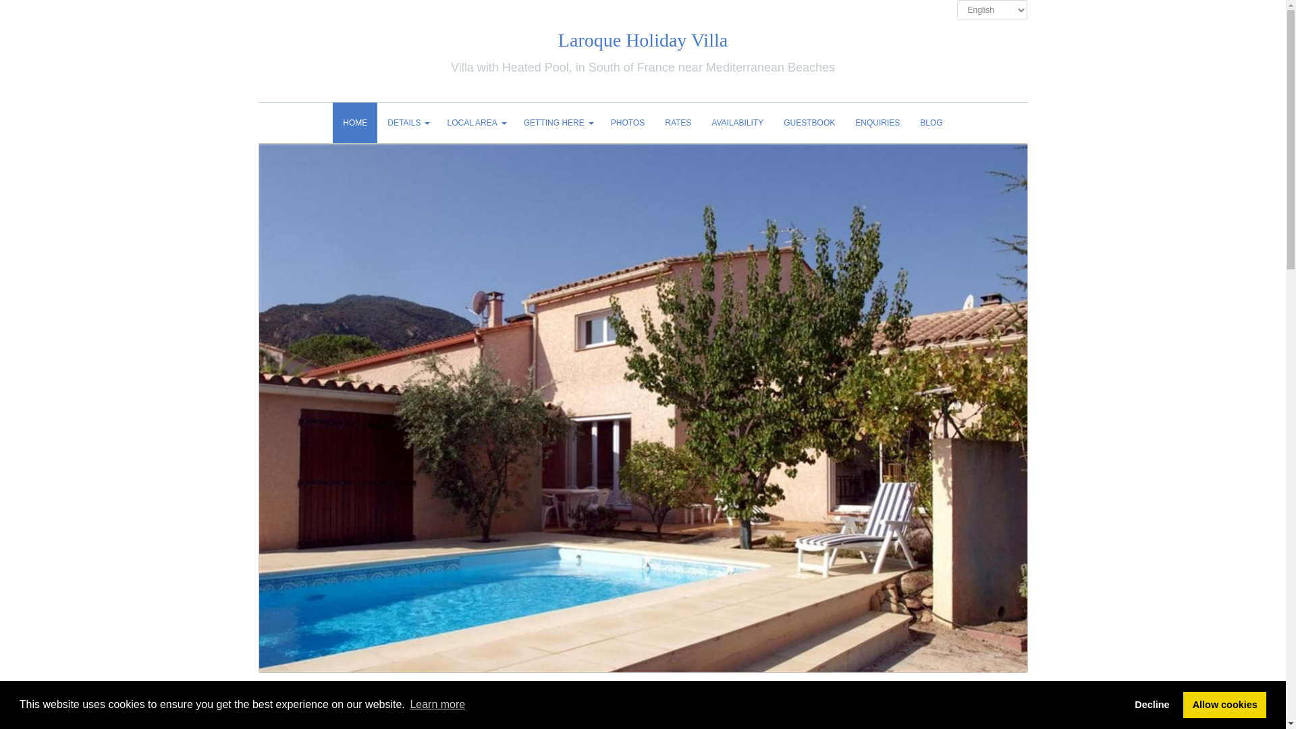 This screenshot has height=729, width=1296. Describe the element at coordinates (406, 123) in the screenshot. I see `DETAILS` at that location.